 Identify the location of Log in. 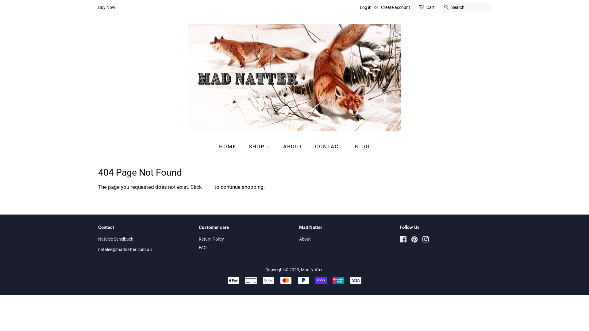
(366, 7).